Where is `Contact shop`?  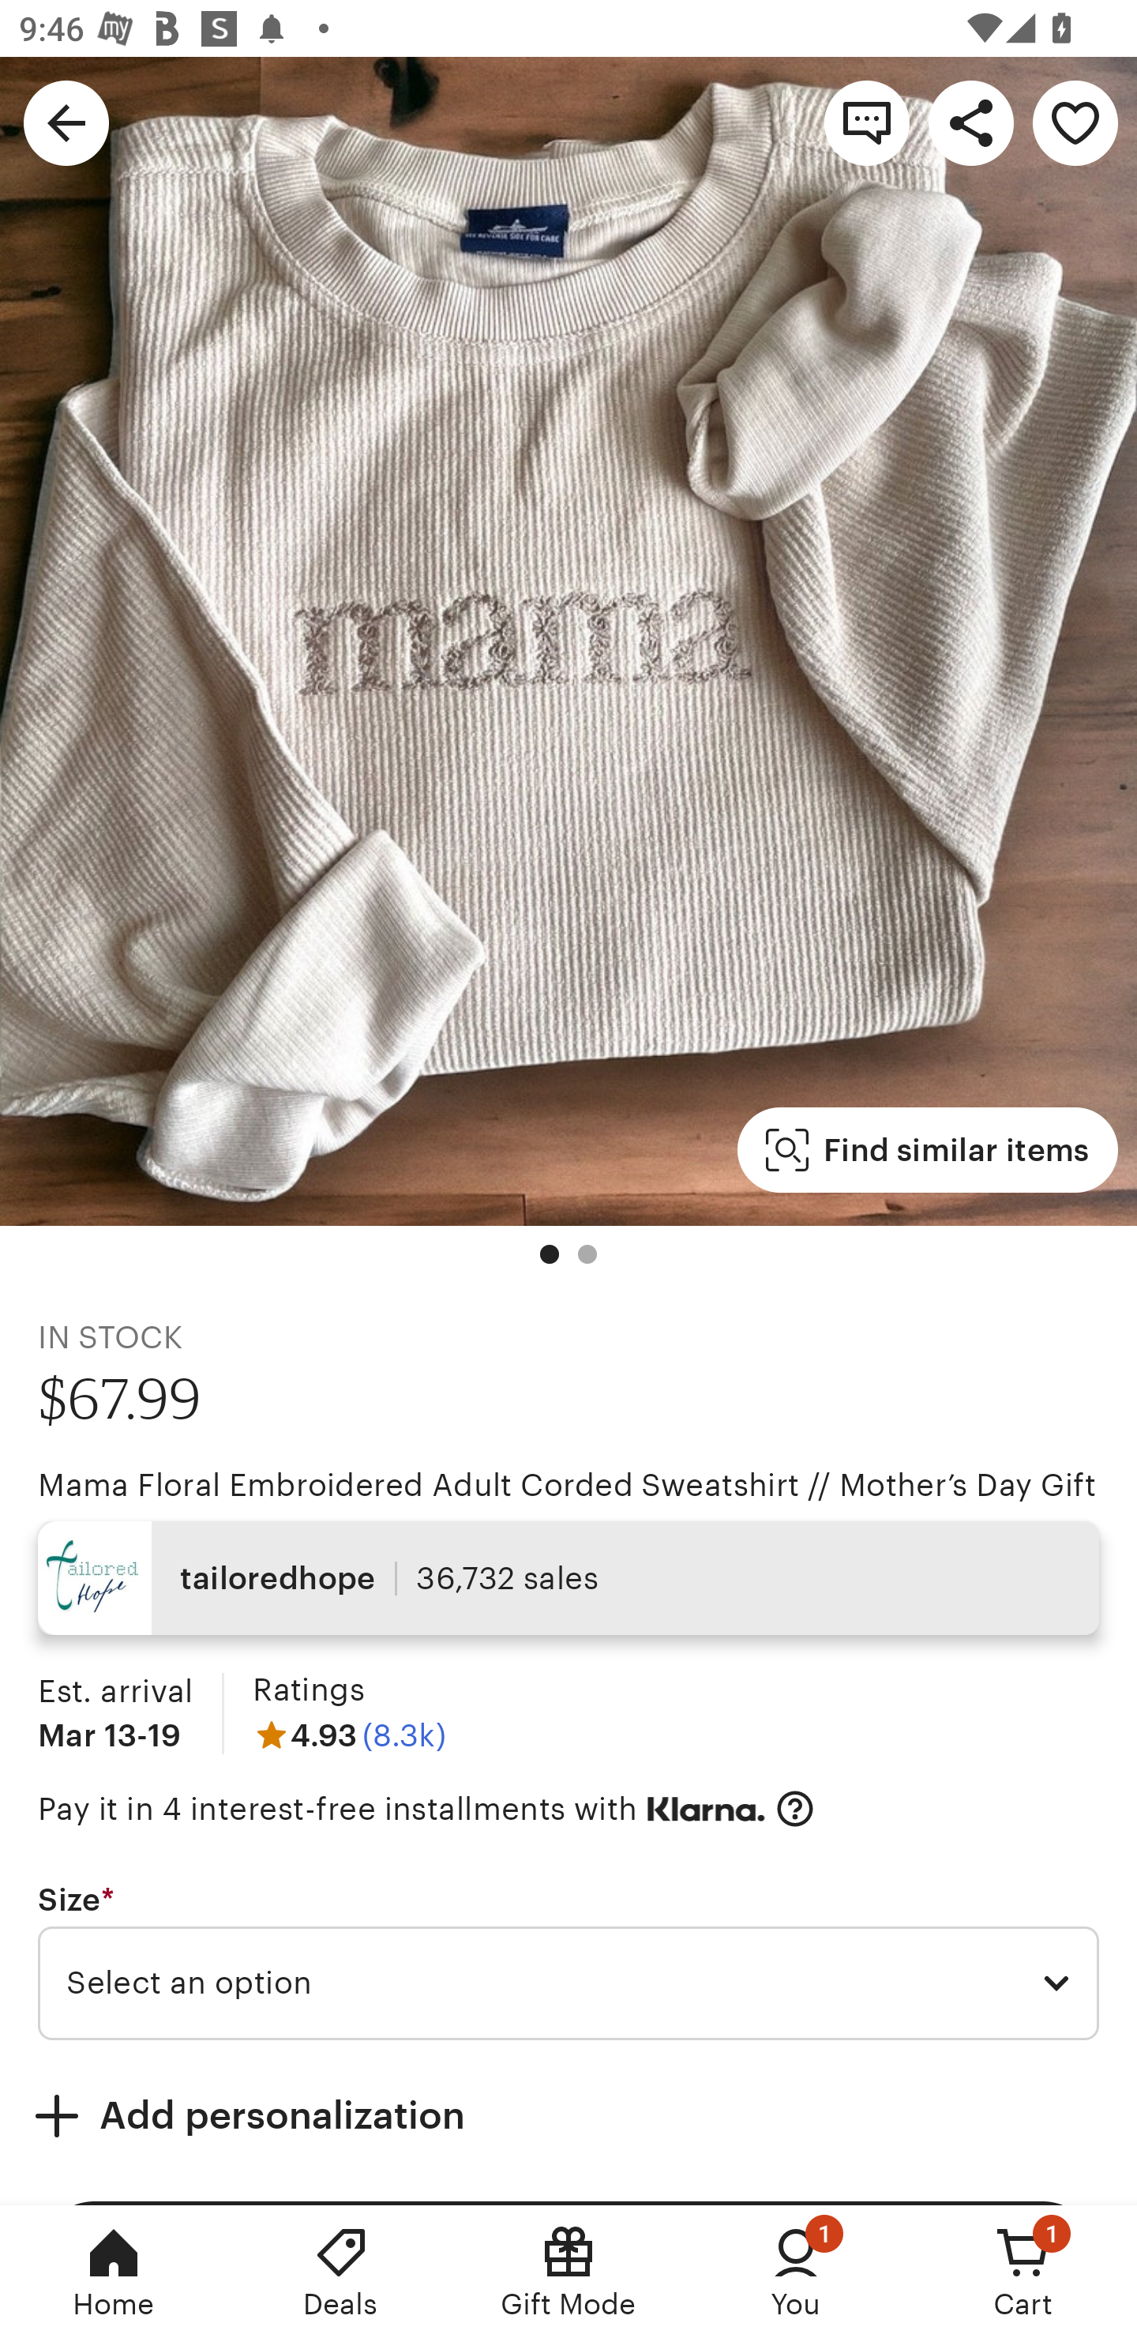 Contact shop is located at coordinates (867, 122).